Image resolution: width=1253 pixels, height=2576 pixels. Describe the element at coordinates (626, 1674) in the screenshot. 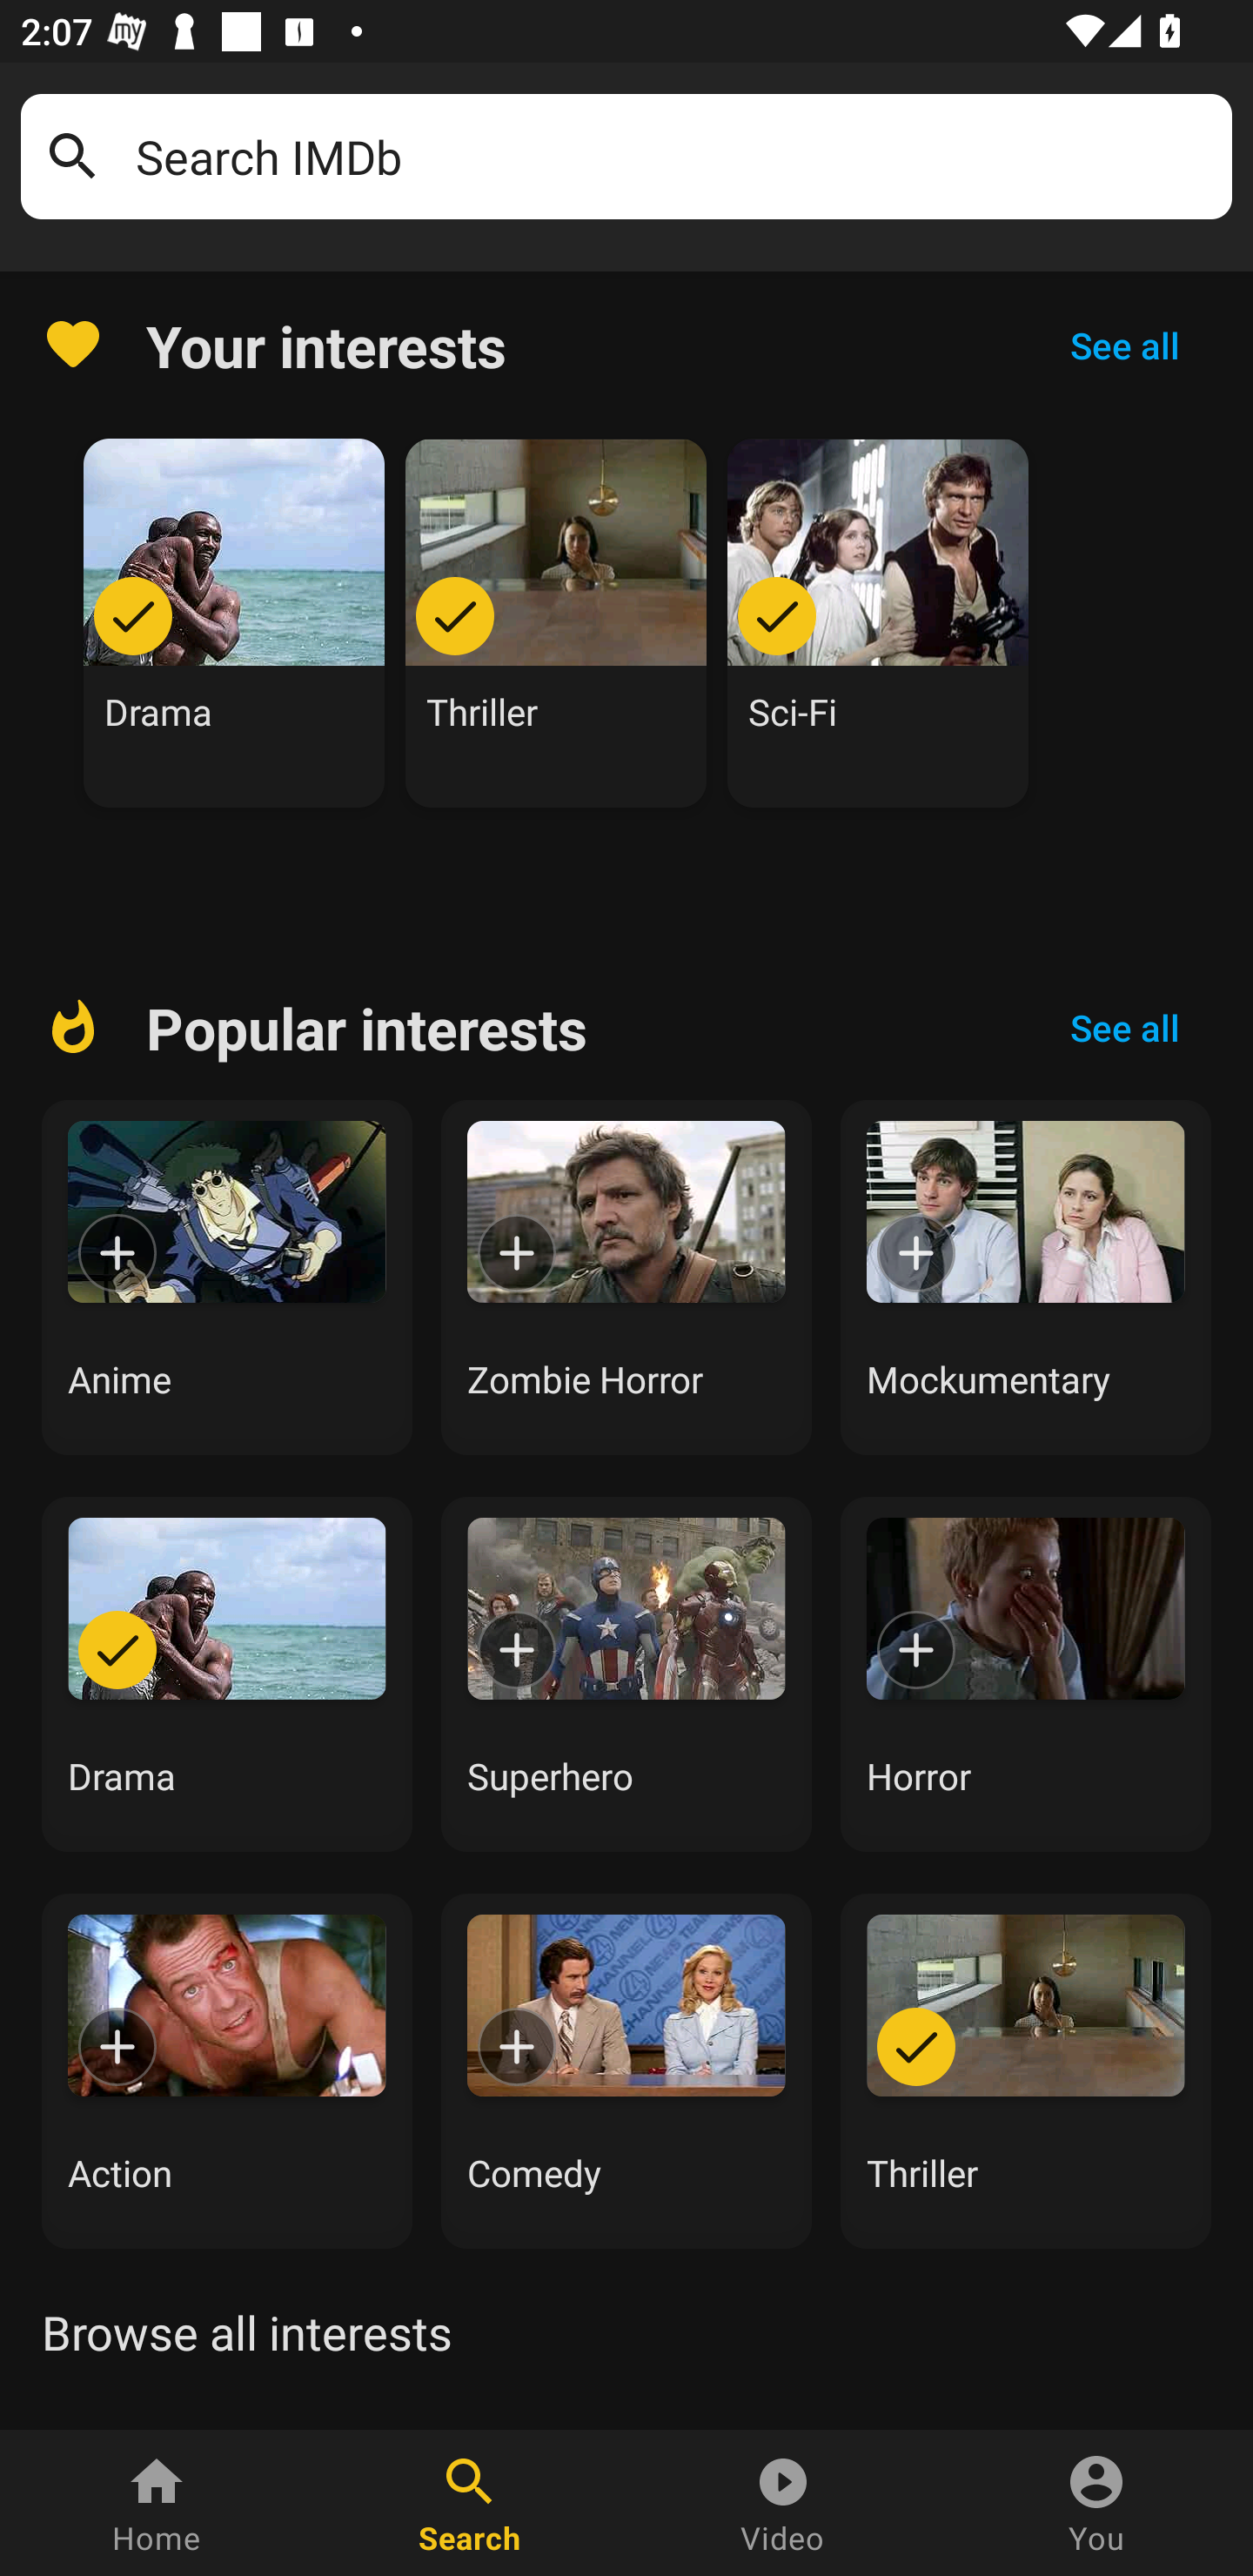

I see `Superhero` at that location.